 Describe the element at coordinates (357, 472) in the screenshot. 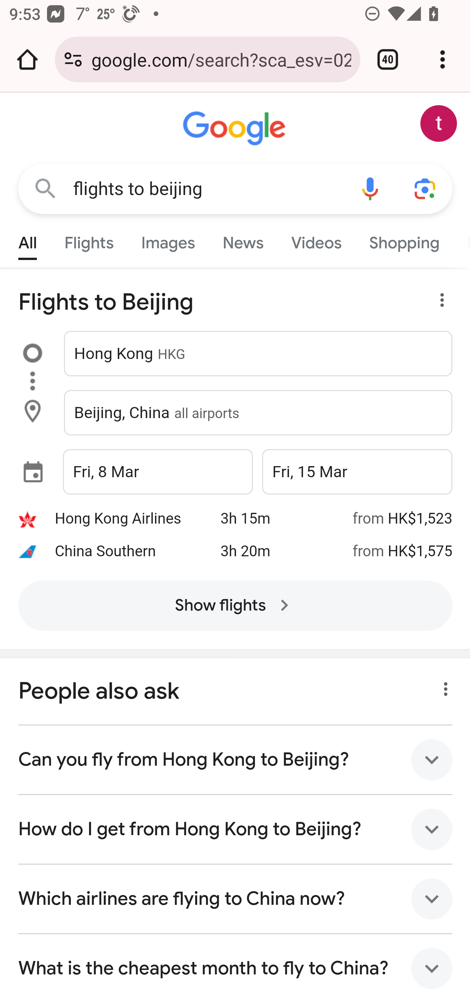

I see ` Fri, 15 Mar, Return date ` at that location.